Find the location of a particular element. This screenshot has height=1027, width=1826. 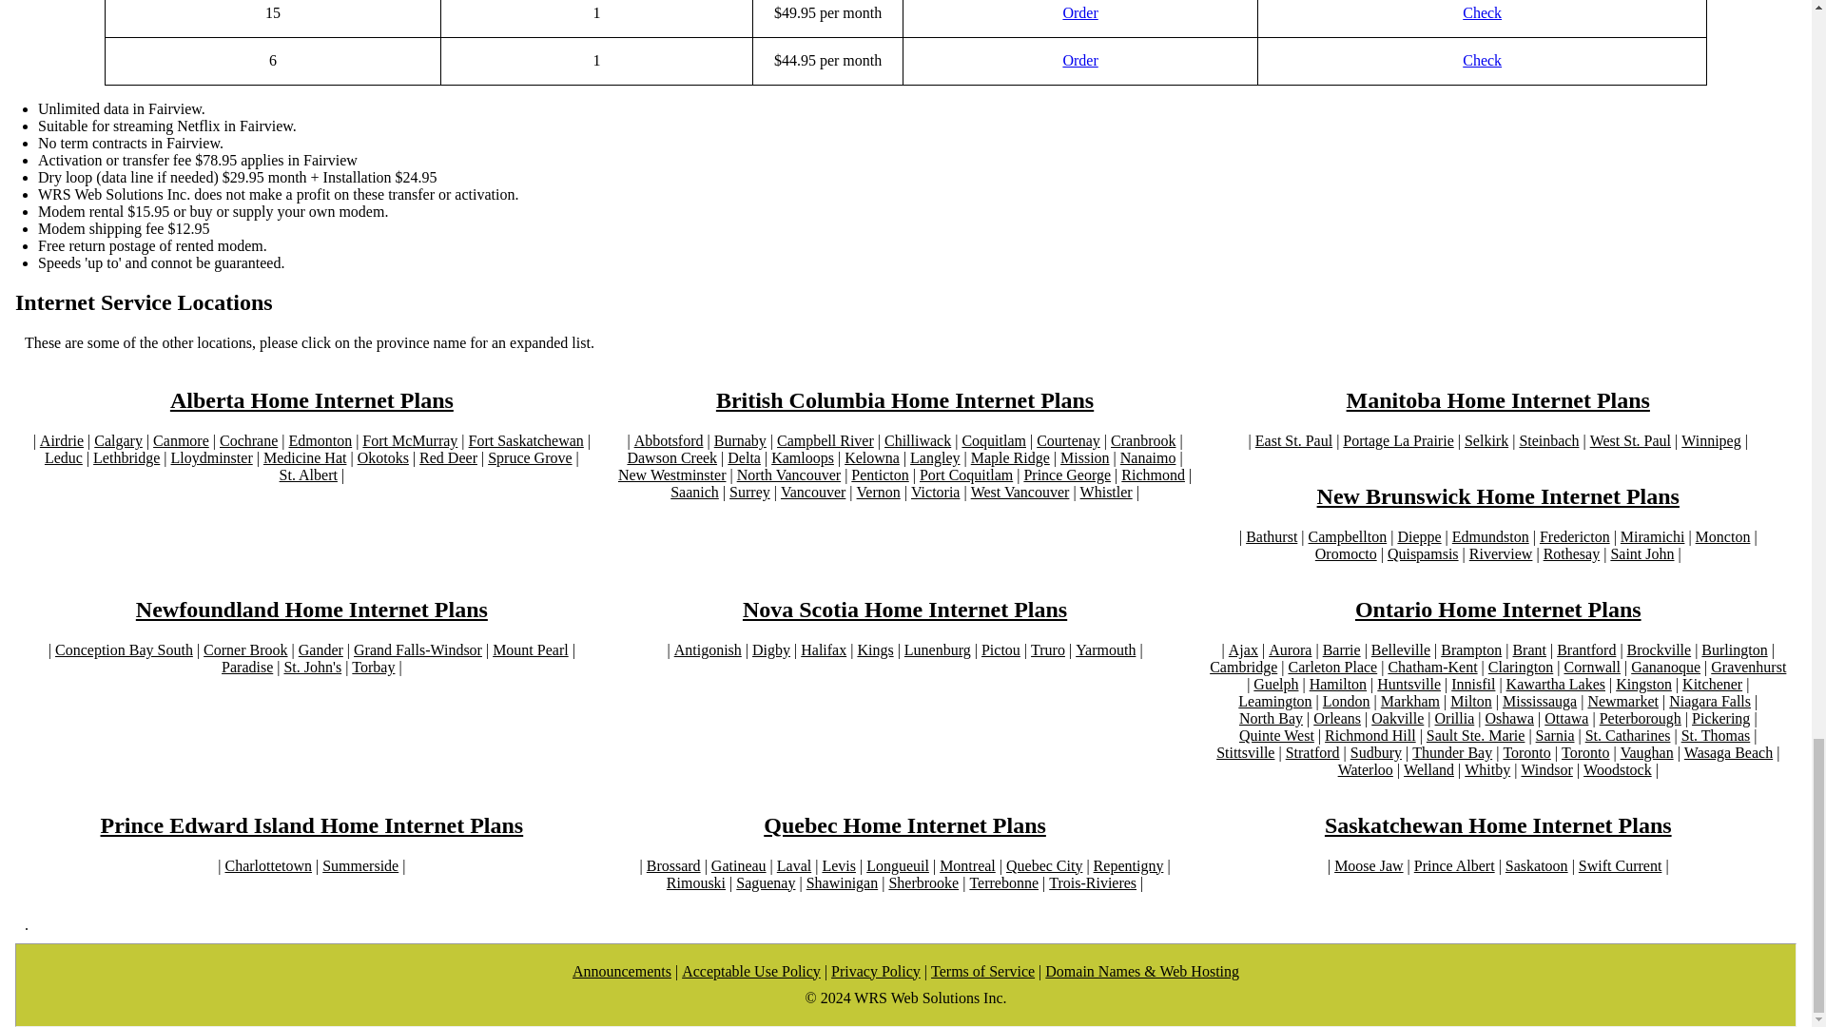

Lethbridge is located at coordinates (126, 458).